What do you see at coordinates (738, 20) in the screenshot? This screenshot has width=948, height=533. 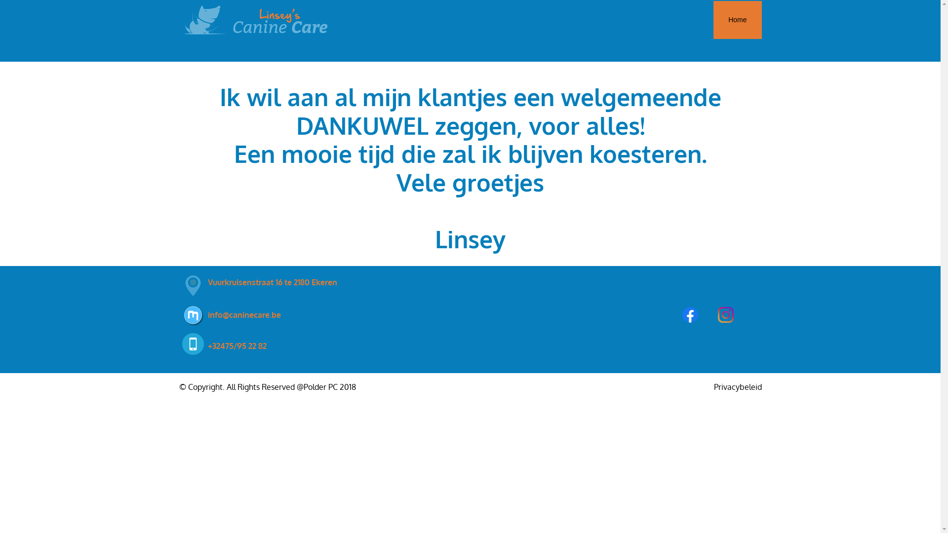 I see `Home` at bounding box center [738, 20].